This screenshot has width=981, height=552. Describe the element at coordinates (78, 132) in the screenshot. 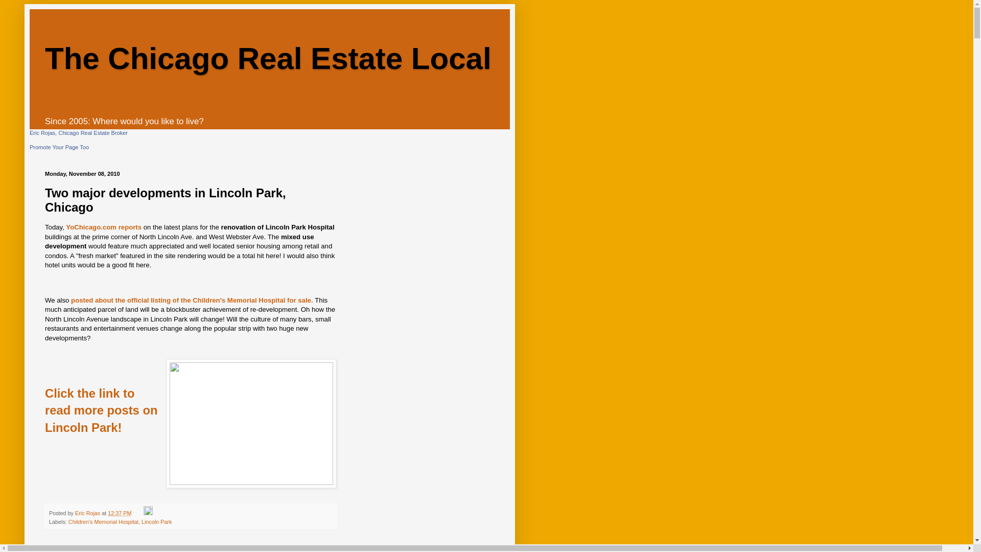

I see `Eric Rojas, Chicago Real Estate Broker` at that location.